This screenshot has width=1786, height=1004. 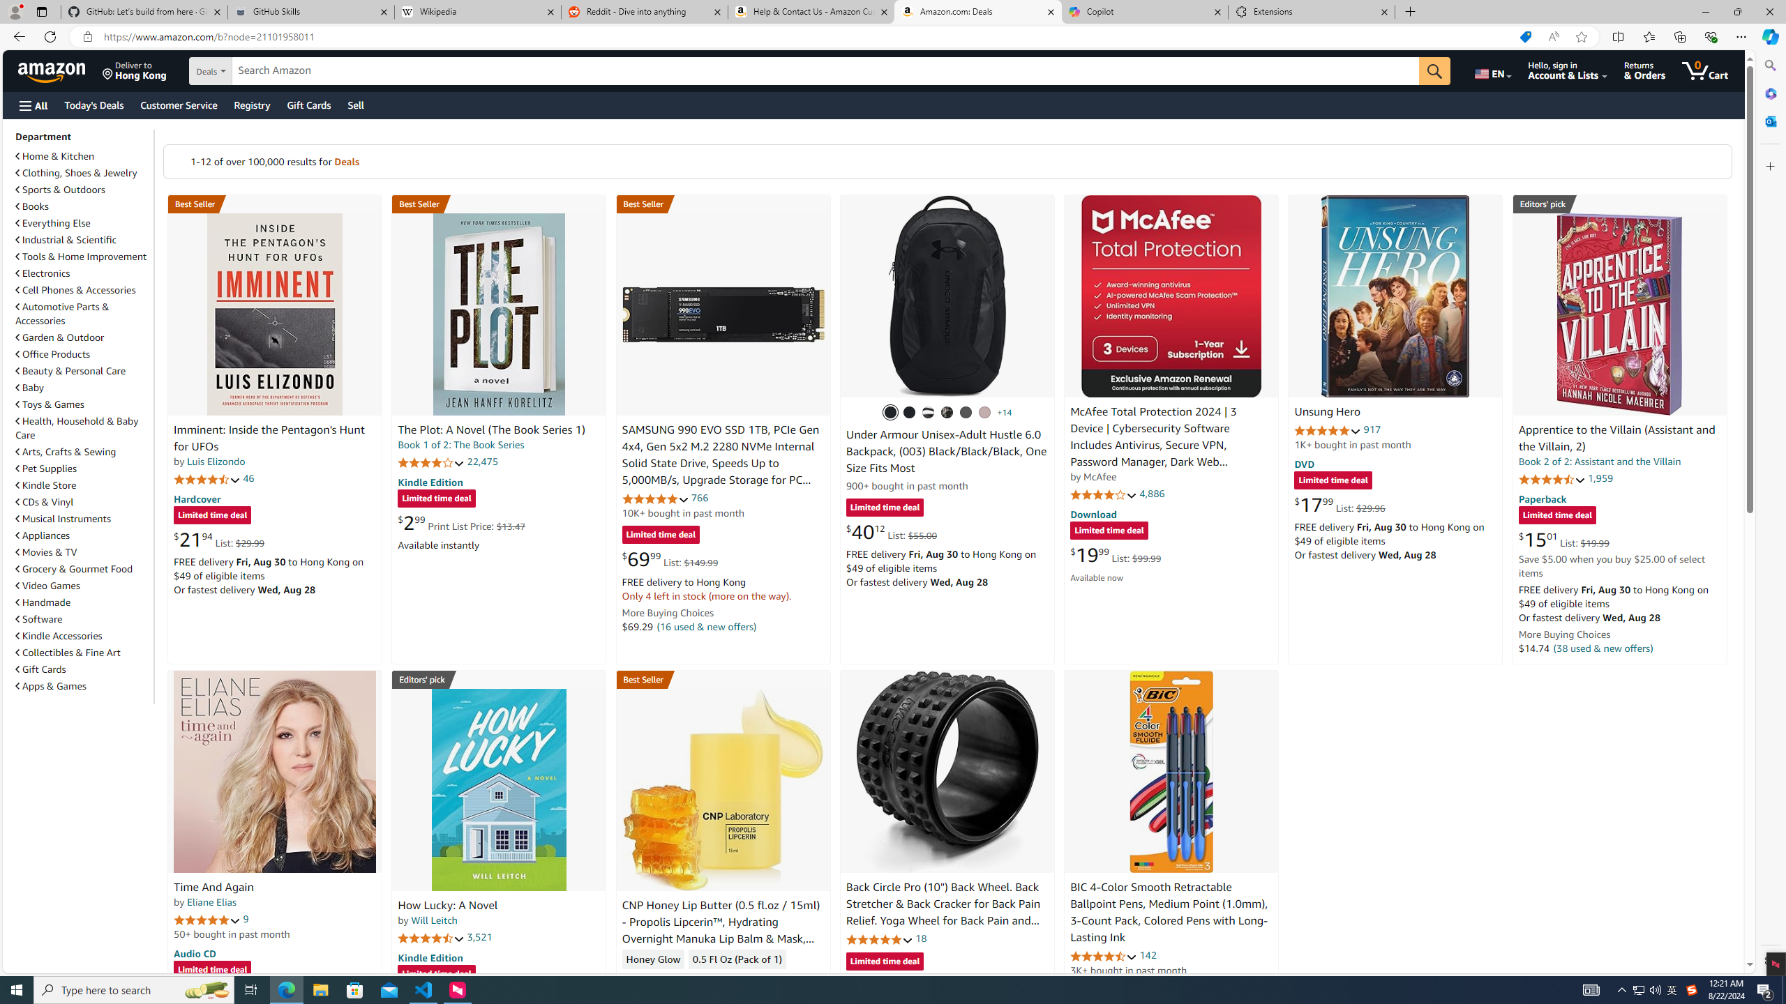 What do you see at coordinates (1553, 37) in the screenshot?
I see `Read aloud this page (Ctrl+Shift+U)` at bounding box center [1553, 37].